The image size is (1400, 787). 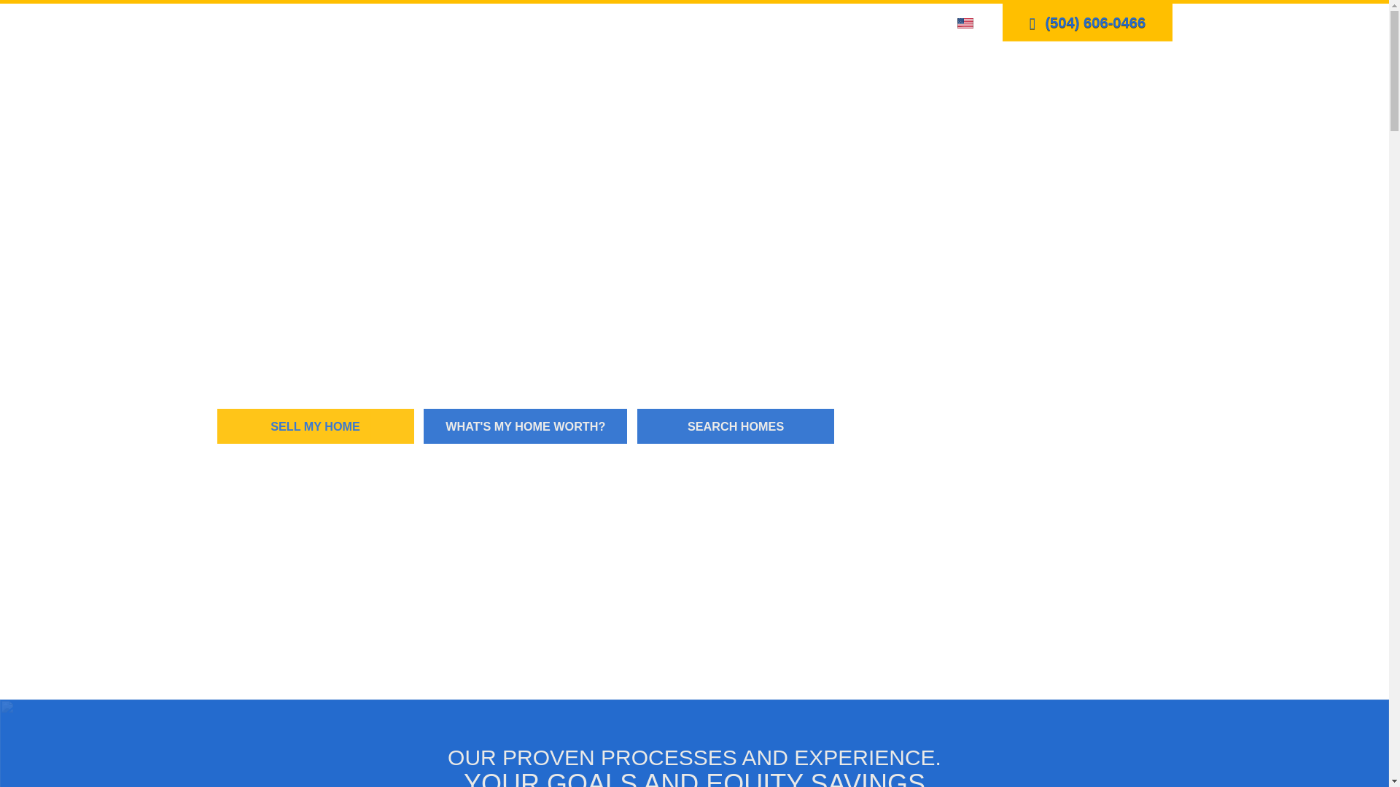 What do you see at coordinates (610, 74) in the screenshot?
I see `MAIN` at bounding box center [610, 74].